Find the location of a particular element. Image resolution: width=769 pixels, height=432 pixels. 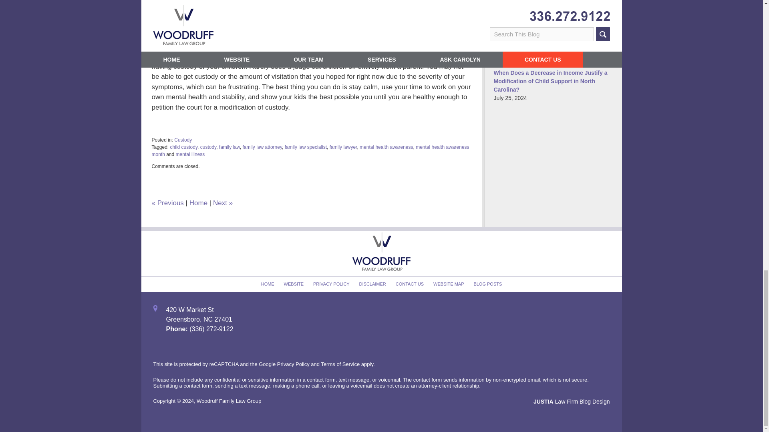

custody is located at coordinates (208, 147).